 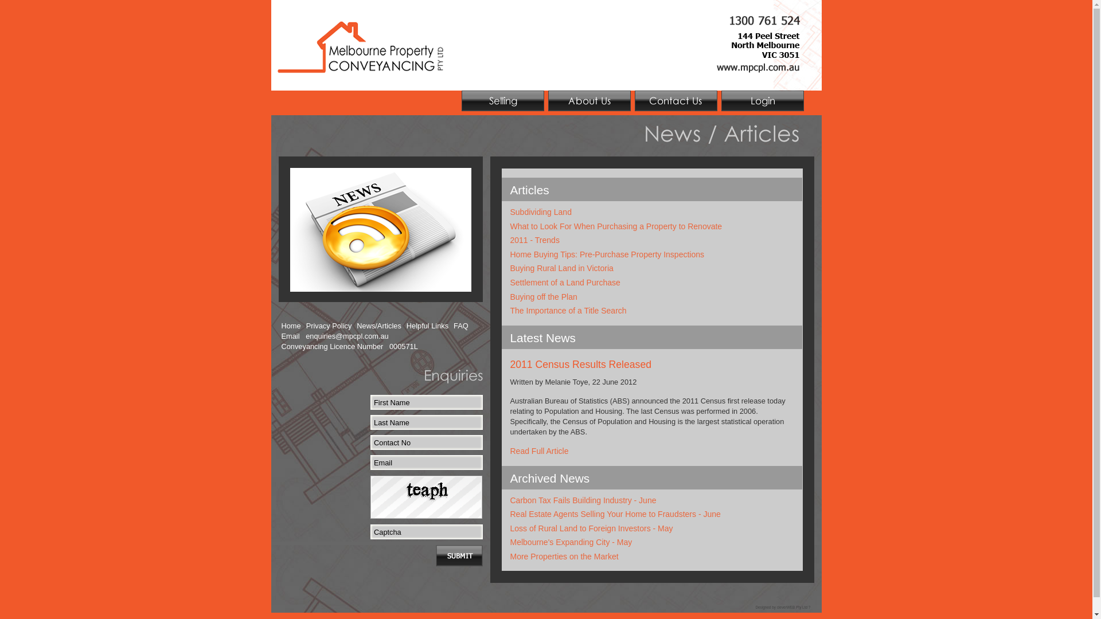 I want to click on  First Name, so click(x=427, y=402).